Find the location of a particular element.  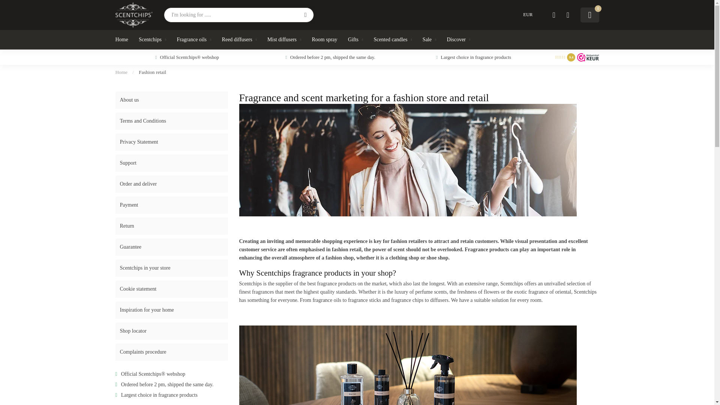

1 is located at coordinates (524, 108).